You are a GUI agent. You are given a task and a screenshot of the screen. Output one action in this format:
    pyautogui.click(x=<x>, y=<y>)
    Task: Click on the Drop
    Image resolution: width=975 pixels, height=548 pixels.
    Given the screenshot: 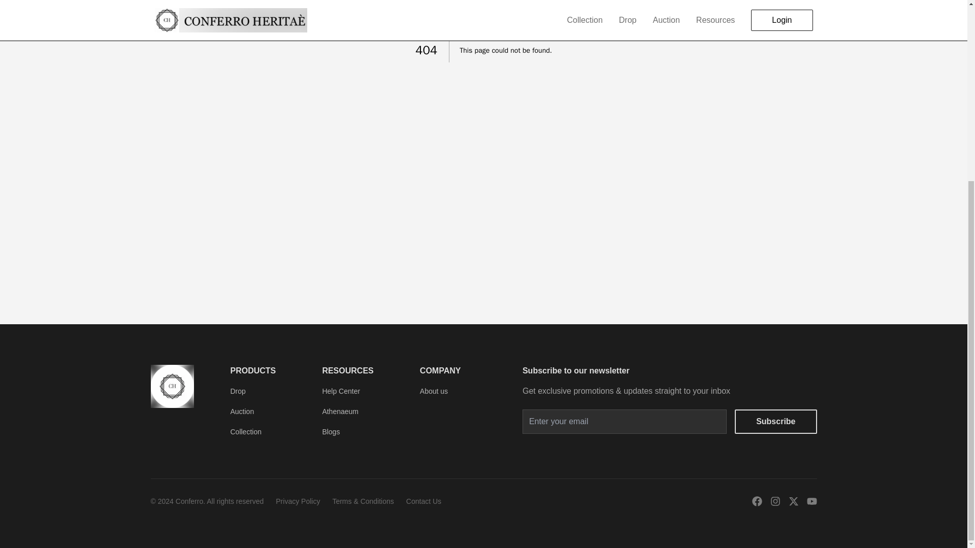 What is the action you would take?
    pyautogui.click(x=238, y=391)
    